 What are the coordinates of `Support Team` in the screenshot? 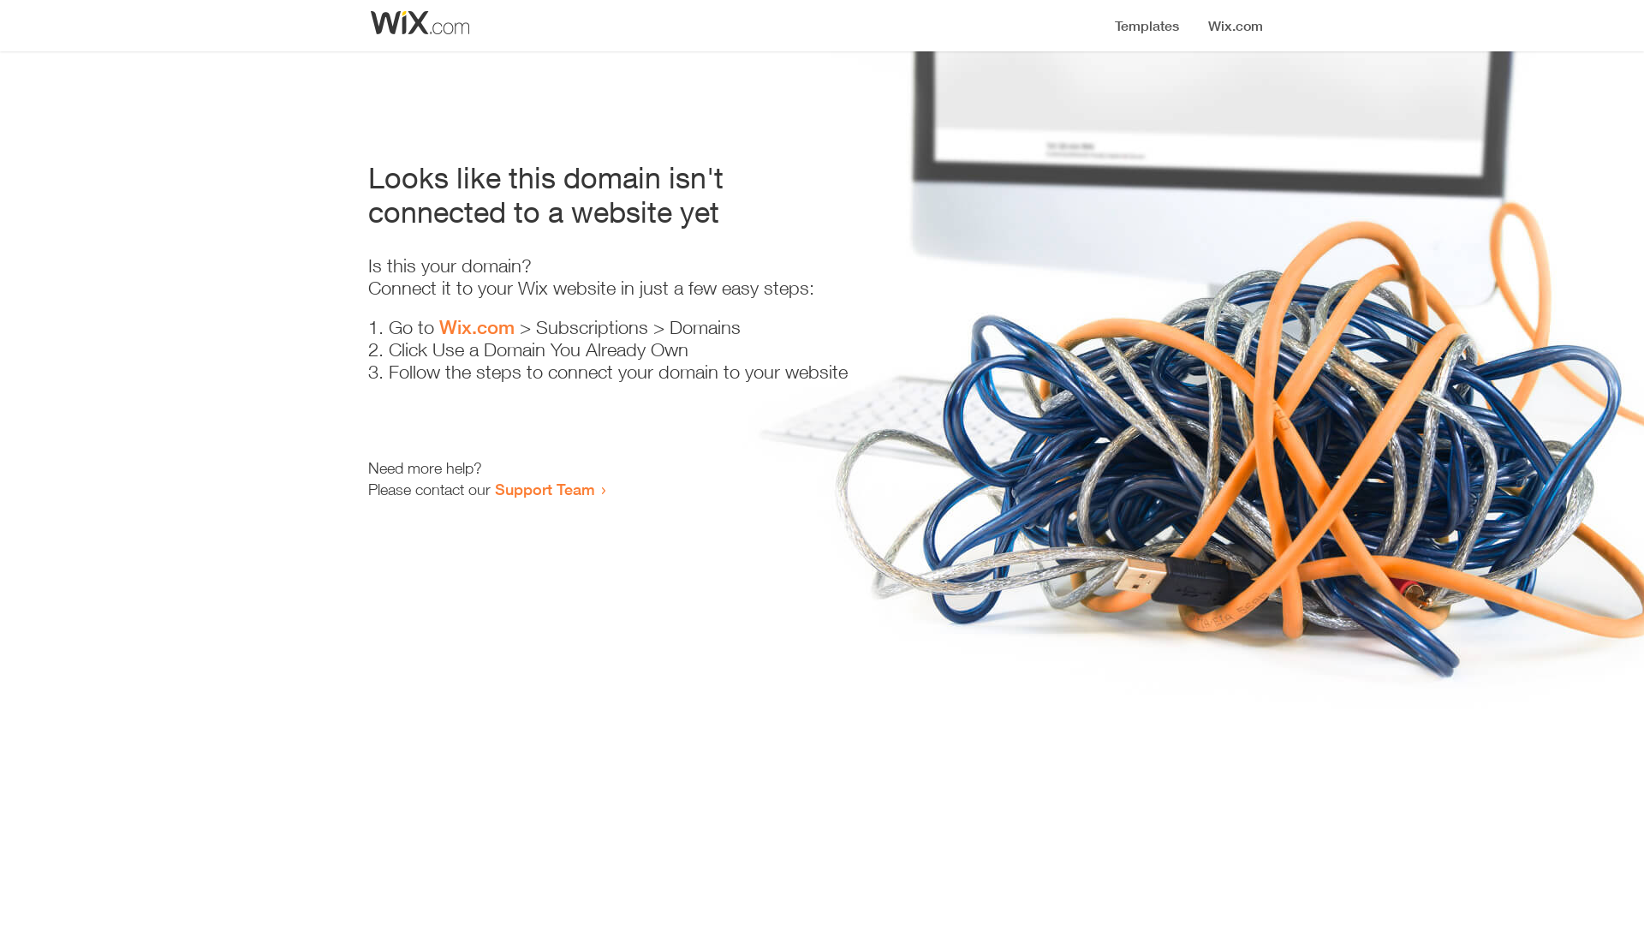 It's located at (545, 489).